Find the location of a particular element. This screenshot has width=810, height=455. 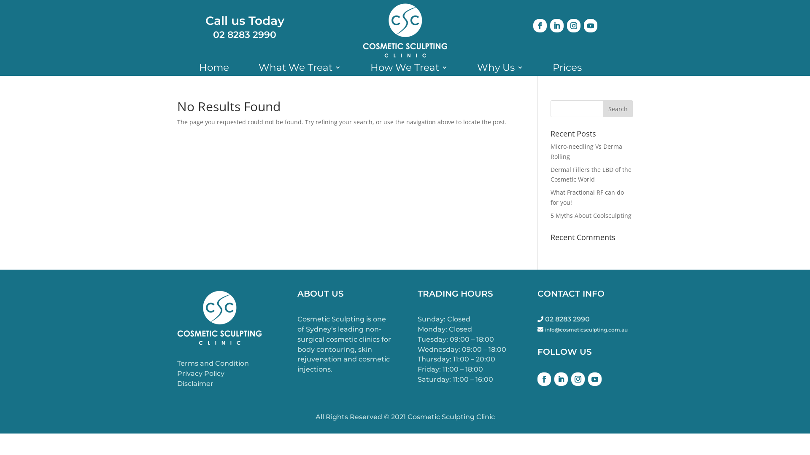

Follow on Facebook is located at coordinates (540, 26).